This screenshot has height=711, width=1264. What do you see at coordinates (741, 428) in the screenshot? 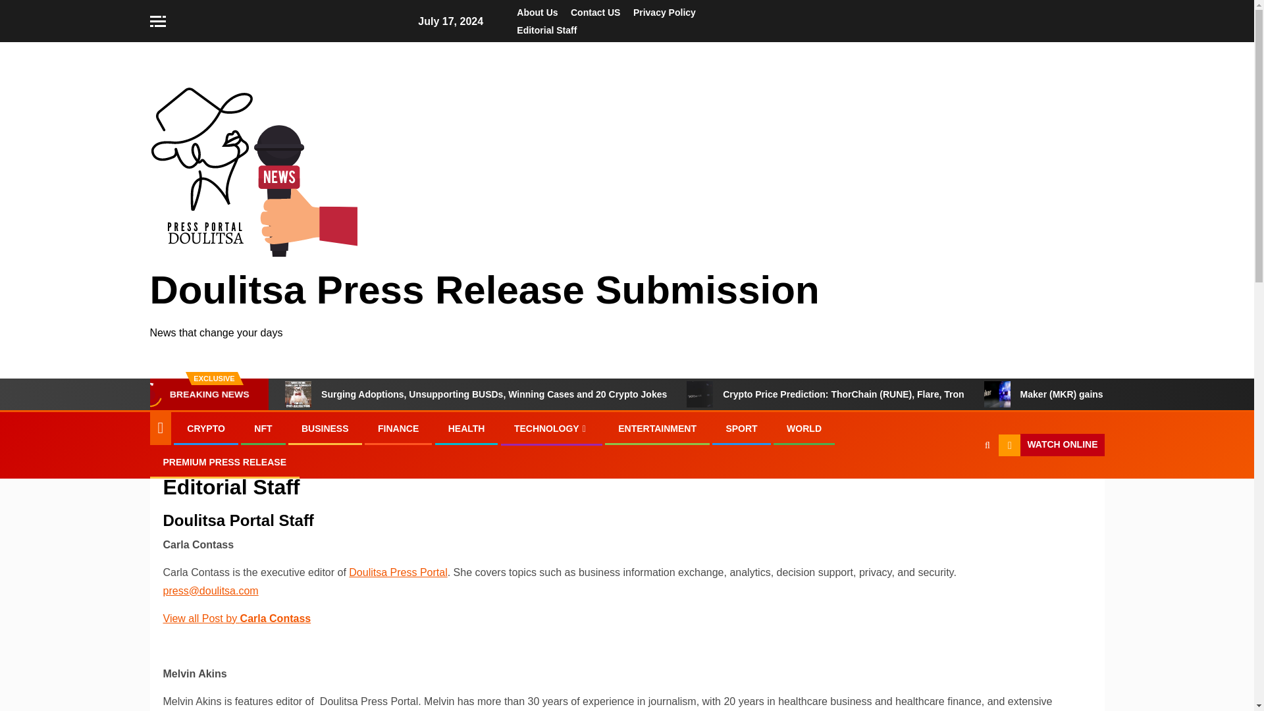
I see `SPORT` at bounding box center [741, 428].